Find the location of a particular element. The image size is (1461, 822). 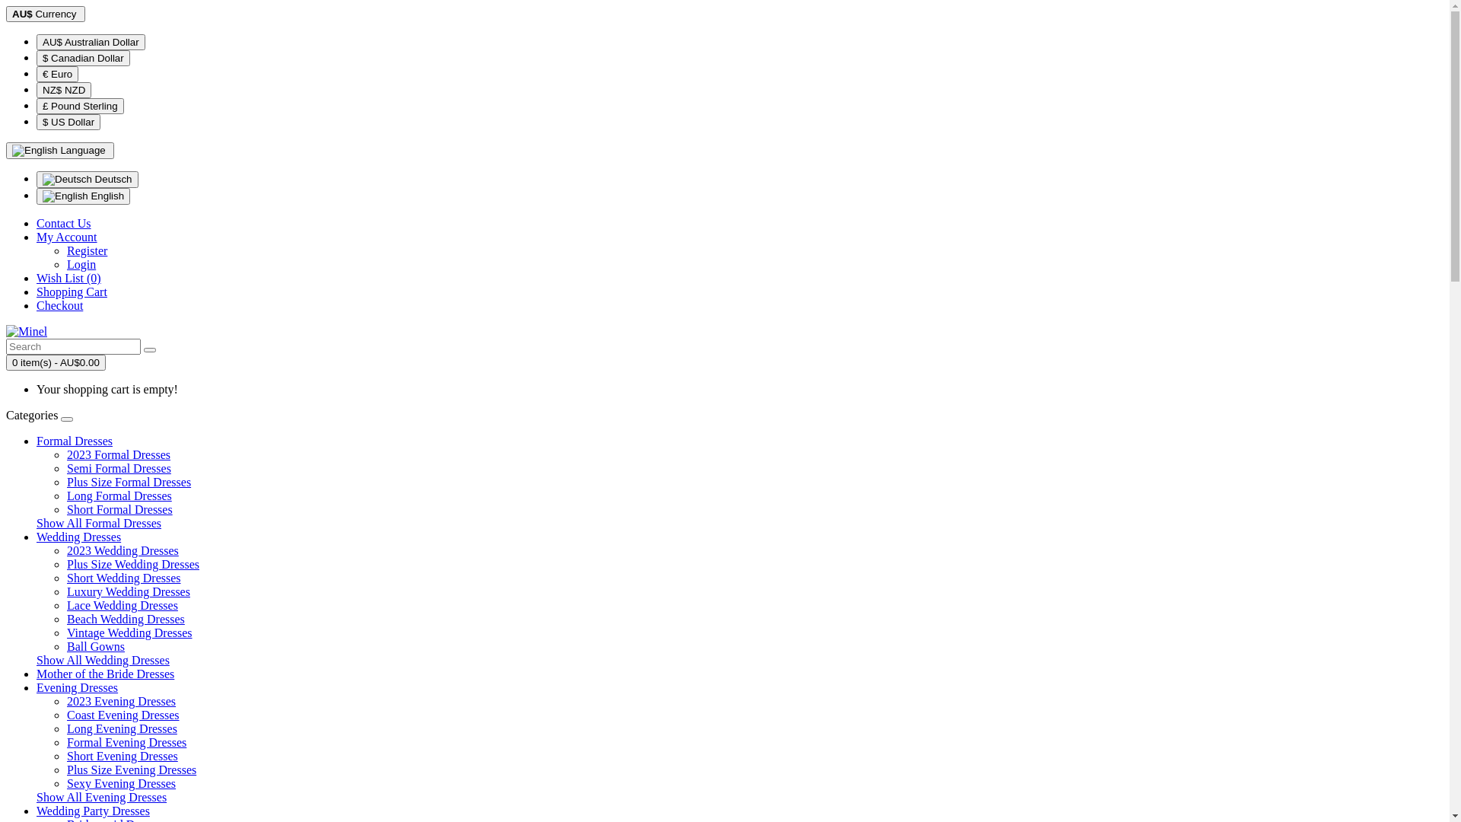

Show All Formal Dresses is located at coordinates (99, 524).